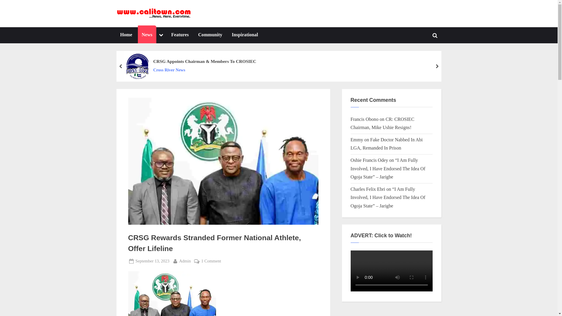  I want to click on Inspirational, so click(126, 35).